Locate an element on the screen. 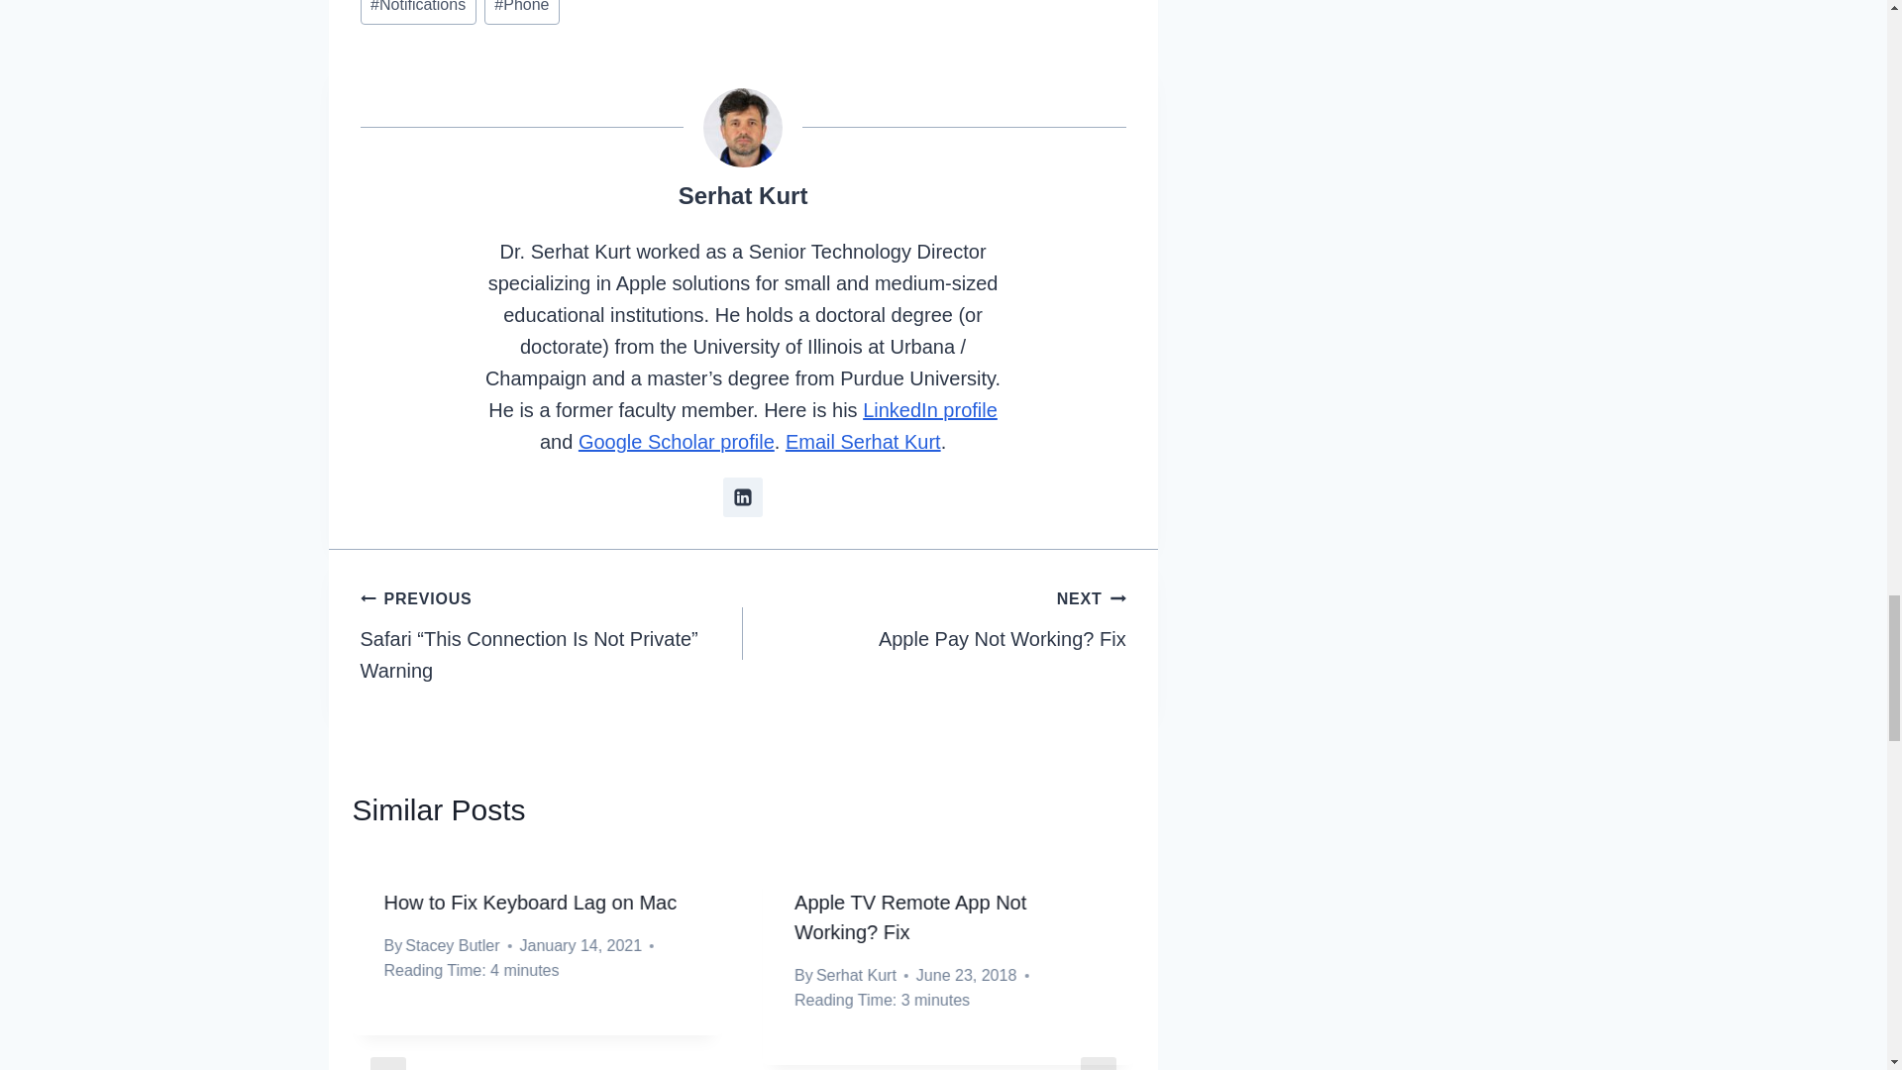 Image resolution: width=1902 pixels, height=1070 pixels. Follow Serhat Kurt on Linkedin is located at coordinates (742, 496).